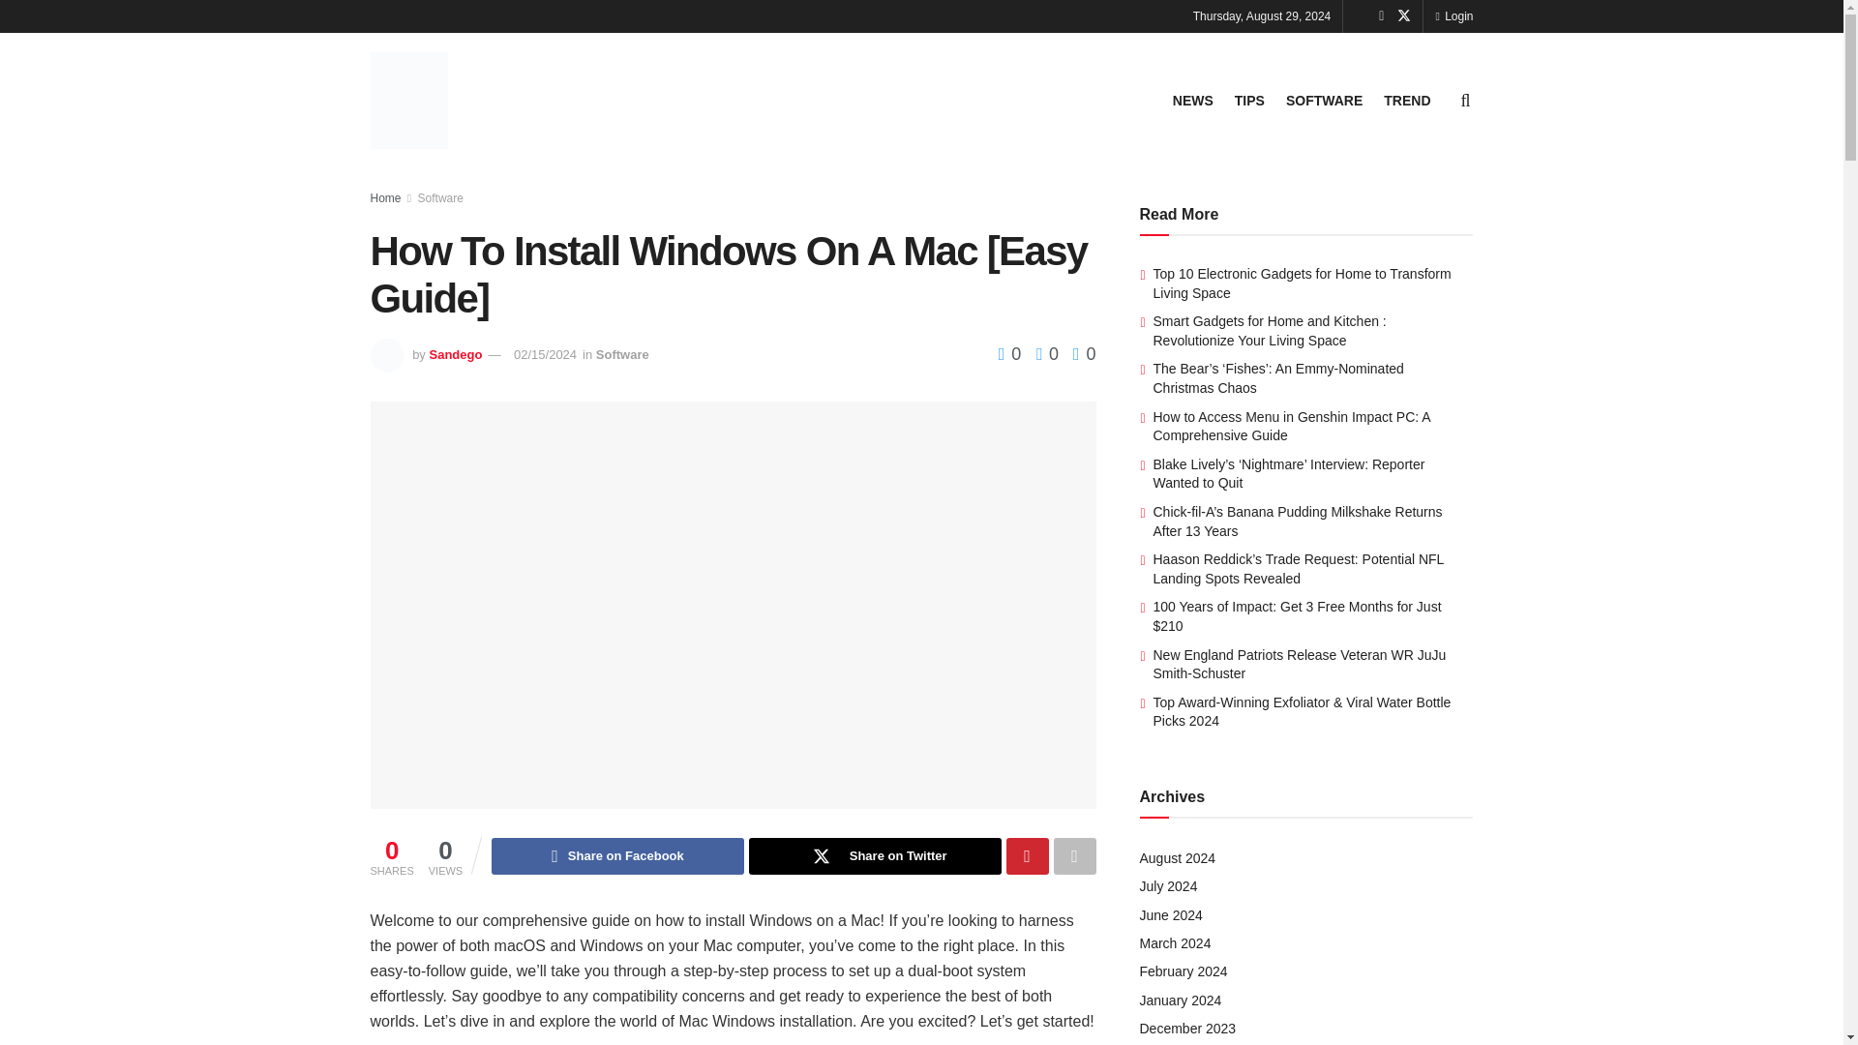  What do you see at coordinates (1407, 100) in the screenshot?
I see `TREND` at bounding box center [1407, 100].